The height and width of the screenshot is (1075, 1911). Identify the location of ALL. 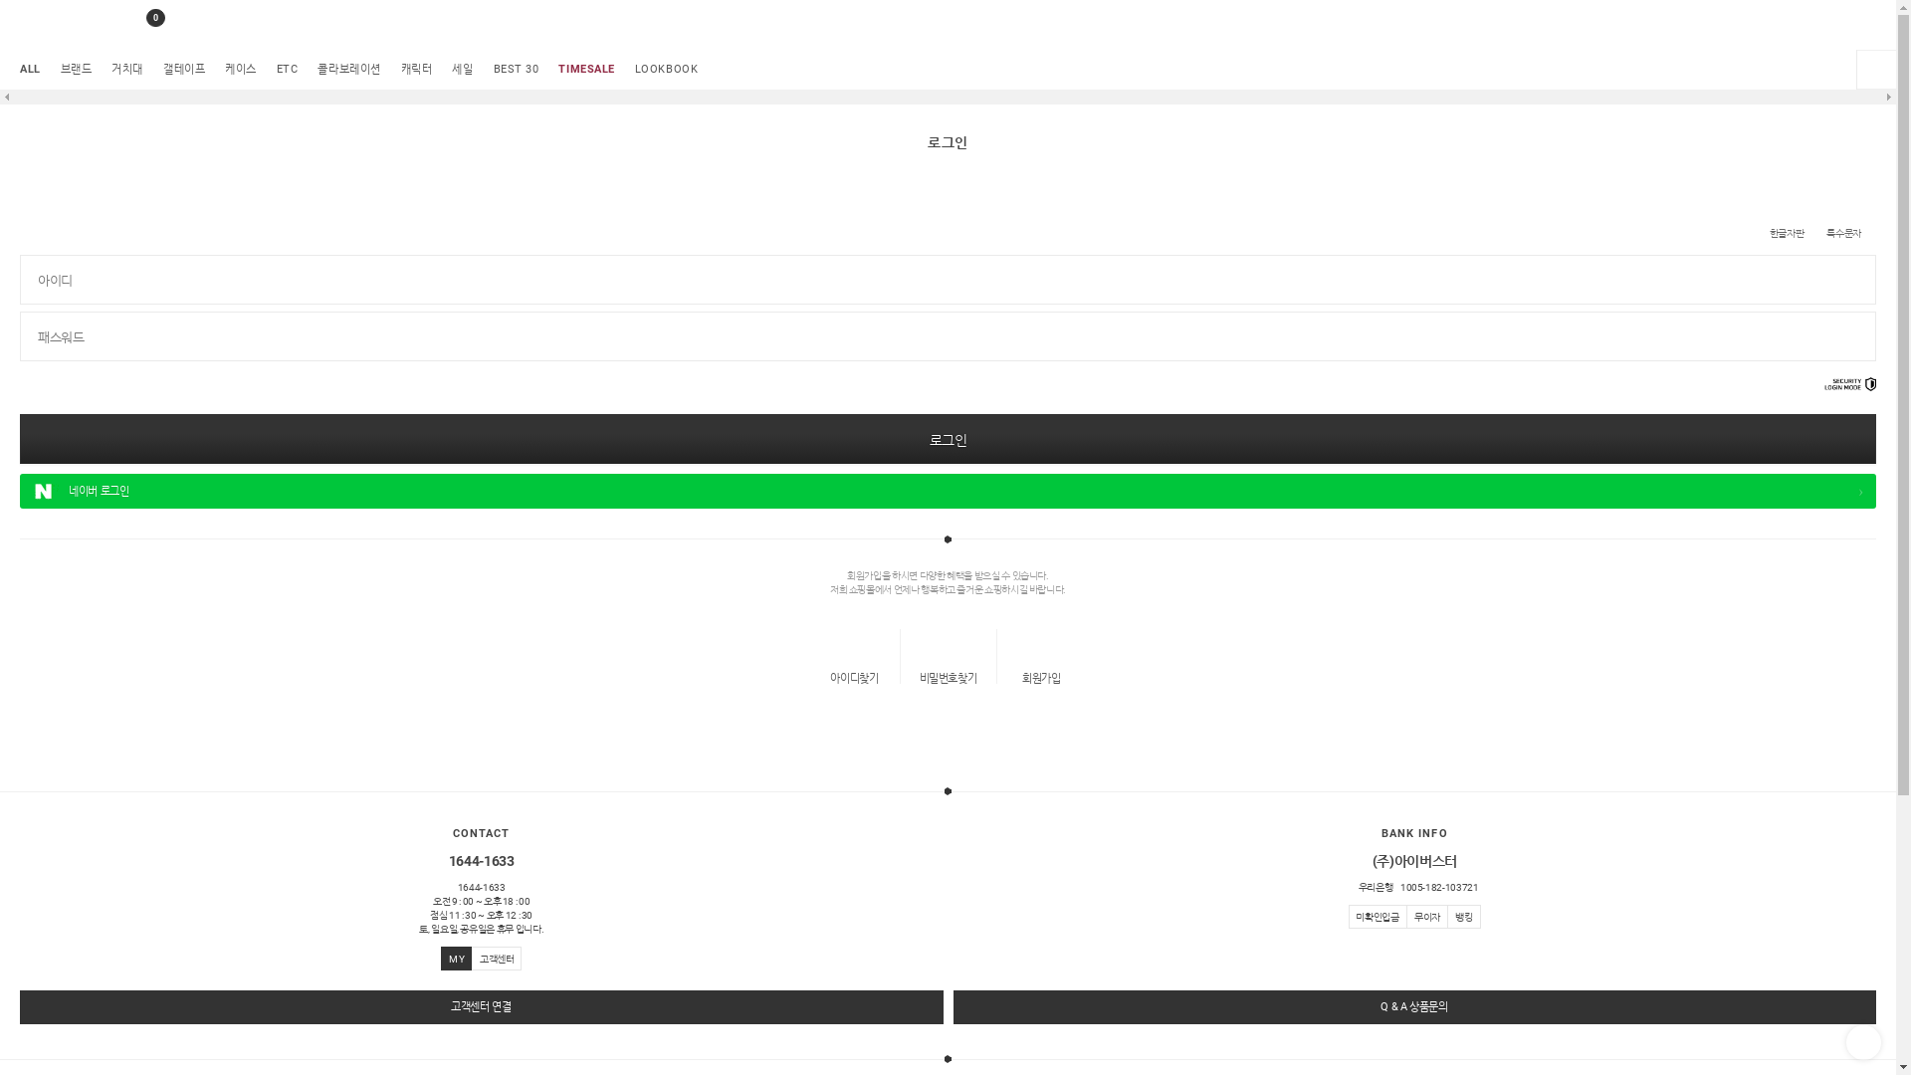
(30, 70).